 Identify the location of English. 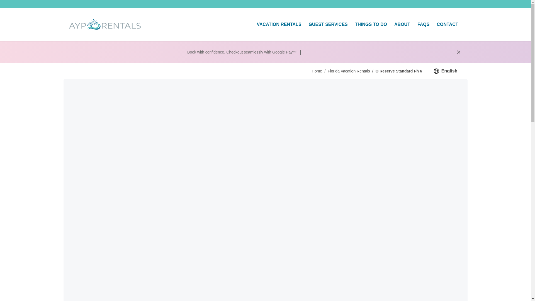
(445, 71).